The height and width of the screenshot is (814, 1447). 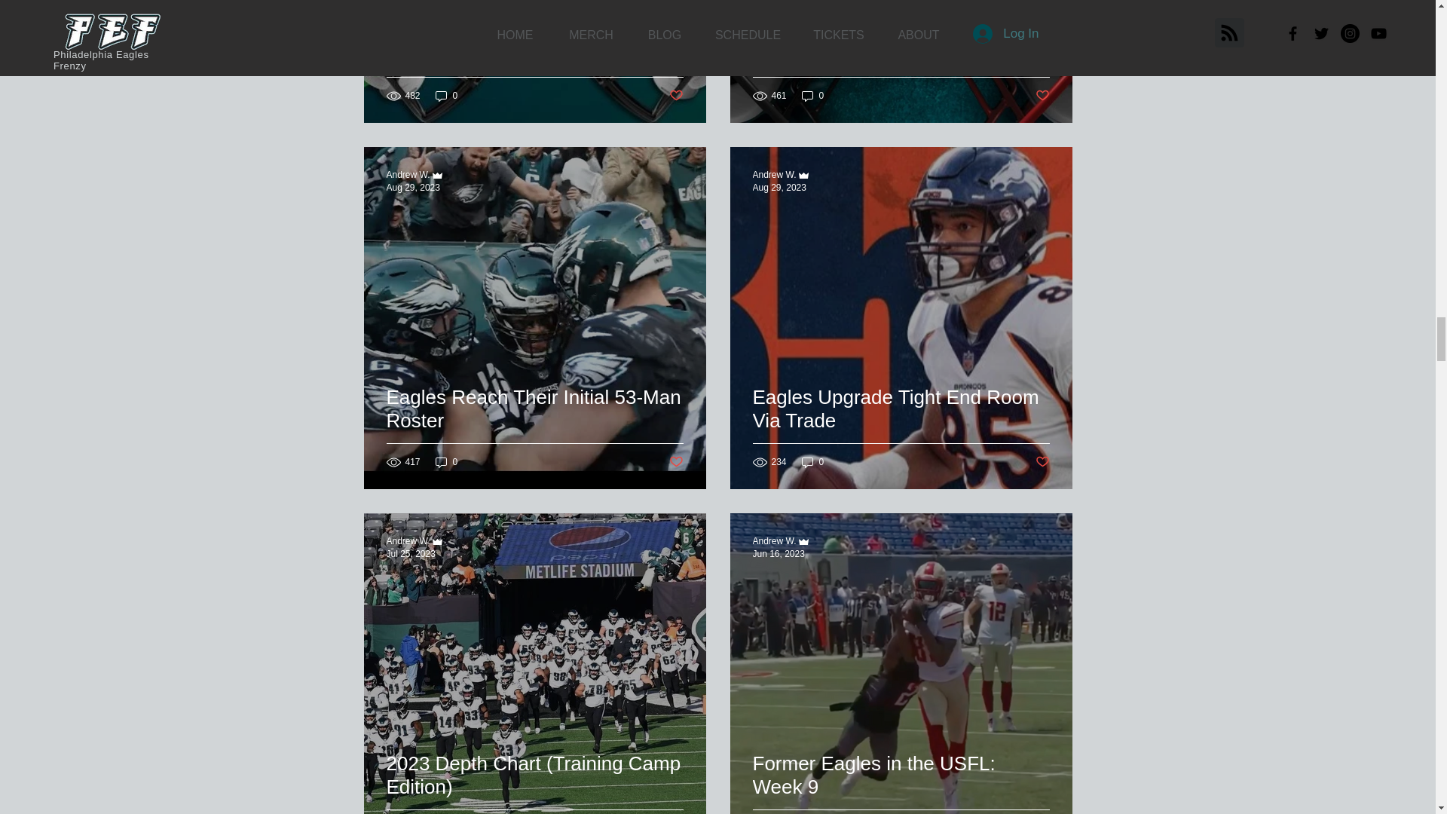 I want to click on Andrew W., so click(x=408, y=174).